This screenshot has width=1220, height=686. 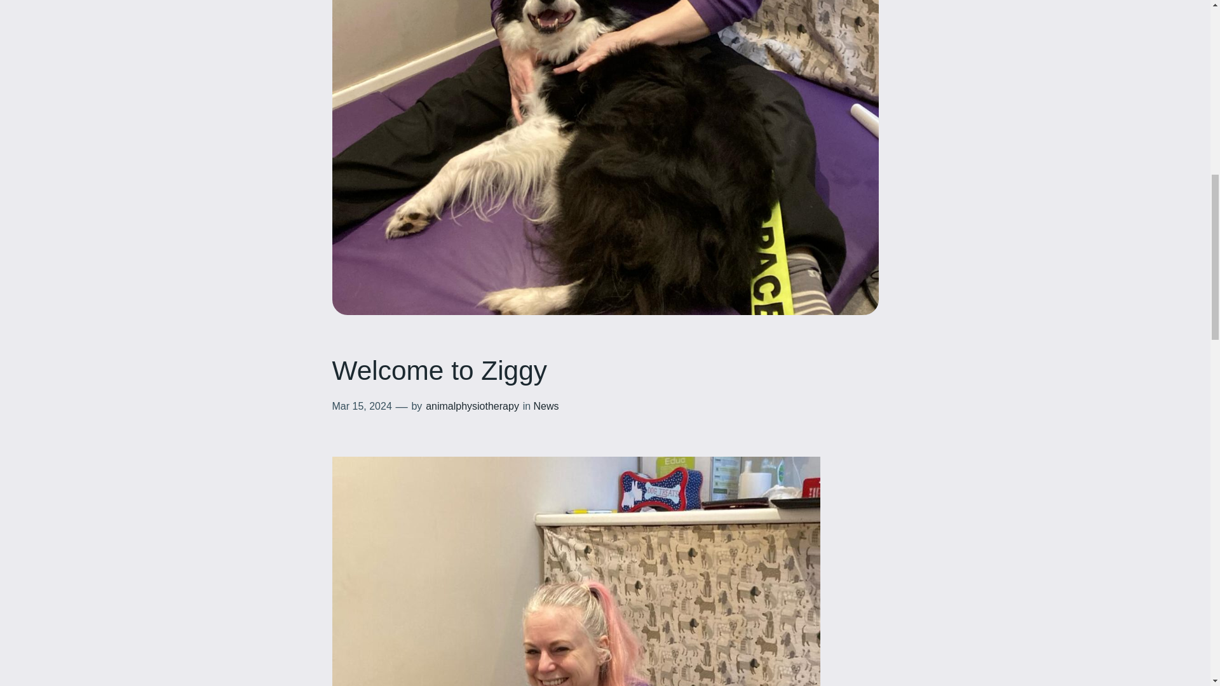 I want to click on animalphysiotherapy, so click(x=473, y=406).